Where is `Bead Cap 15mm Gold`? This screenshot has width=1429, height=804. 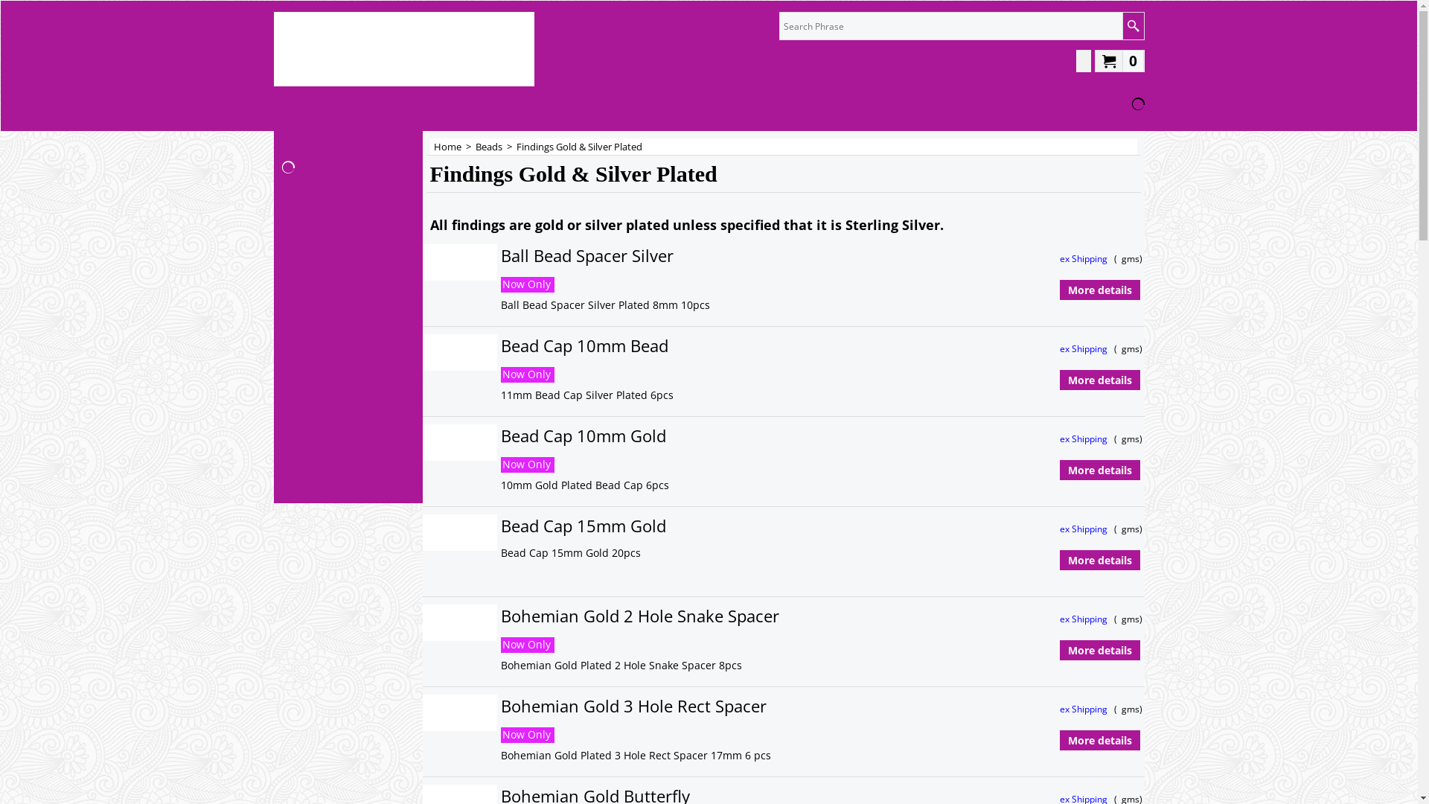
Bead Cap 15mm Gold is located at coordinates (710, 526).